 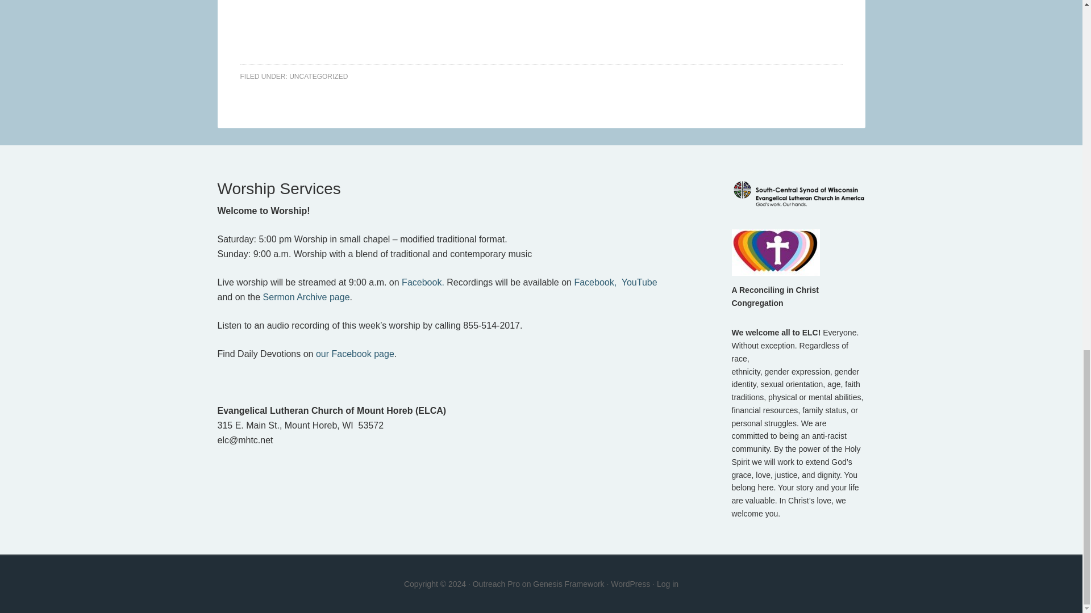 What do you see at coordinates (318, 76) in the screenshot?
I see `UNCATEGORIZED` at bounding box center [318, 76].